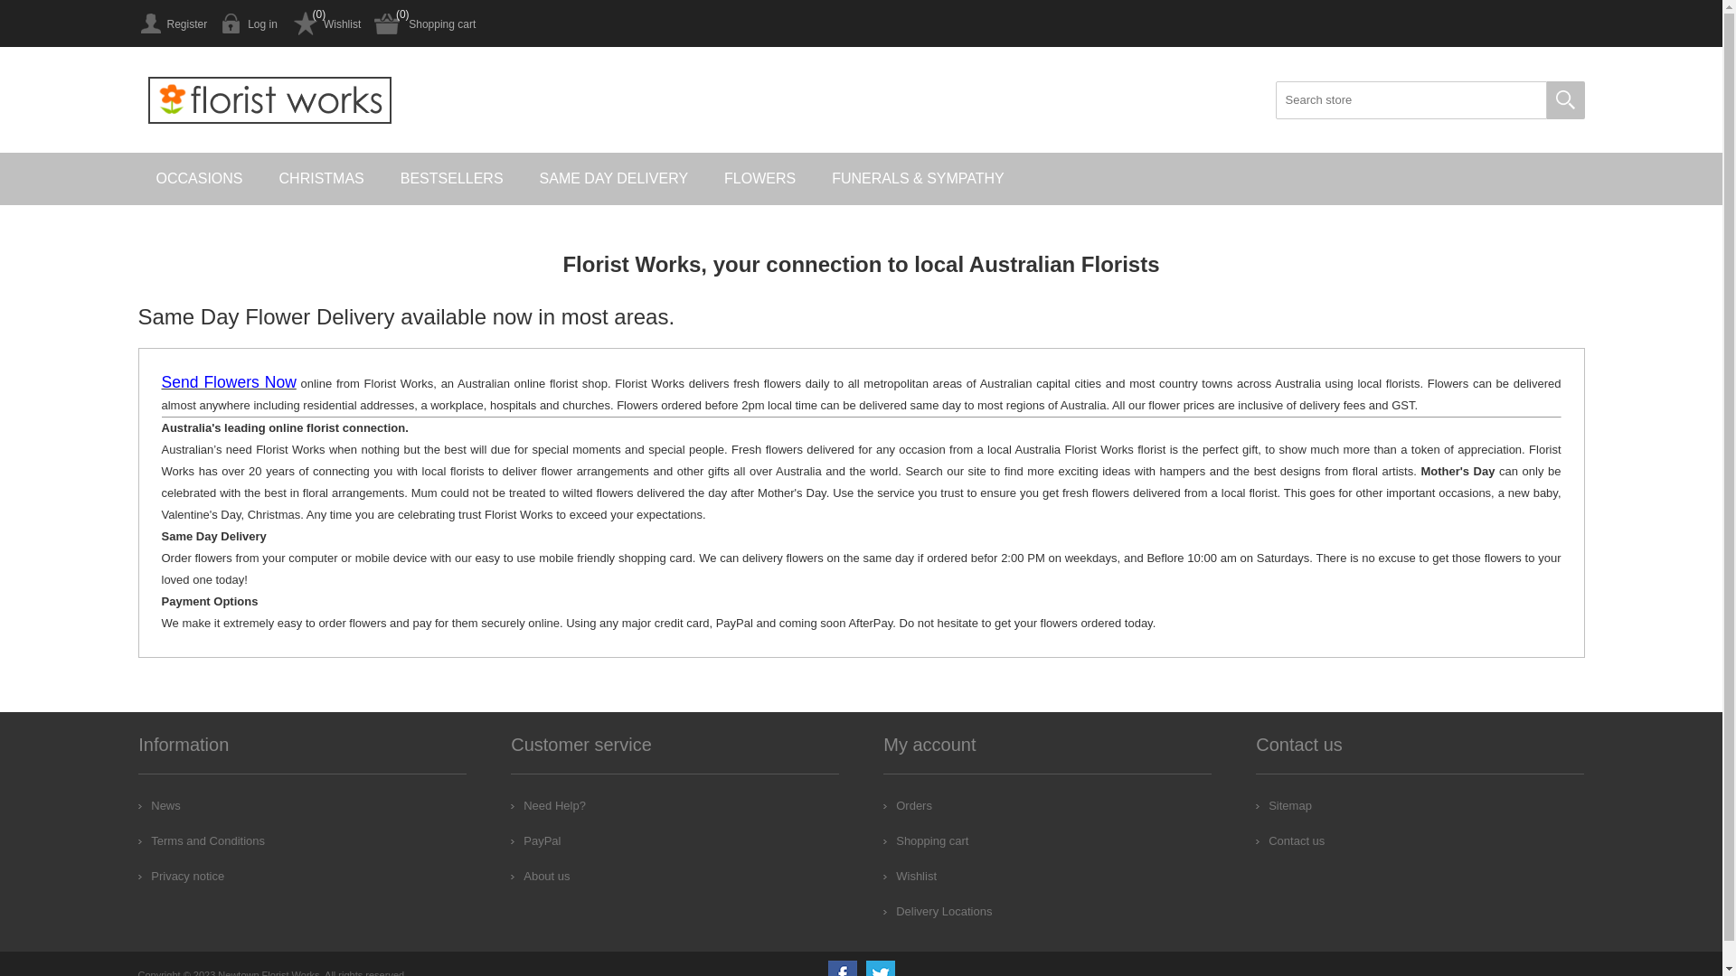 This screenshot has width=1736, height=976. Describe the element at coordinates (250, 23) in the screenshot. I see `Log in` at that location.